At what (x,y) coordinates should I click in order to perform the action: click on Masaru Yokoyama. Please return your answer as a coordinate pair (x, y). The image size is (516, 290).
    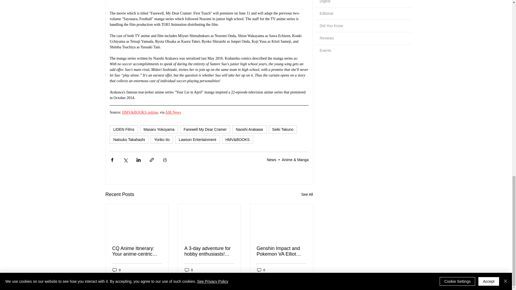
    Looking at the image, I should click on (159, 129).